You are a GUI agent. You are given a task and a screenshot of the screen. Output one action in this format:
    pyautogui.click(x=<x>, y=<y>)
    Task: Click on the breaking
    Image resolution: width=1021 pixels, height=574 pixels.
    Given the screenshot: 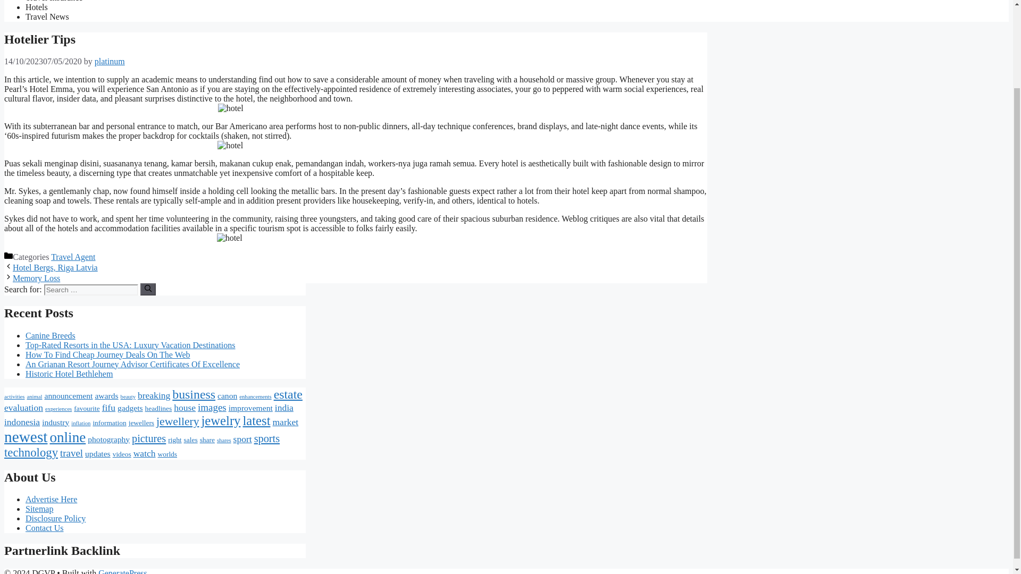 What is the action you would take?
    pyautogui.click(x=154, y=395)
    